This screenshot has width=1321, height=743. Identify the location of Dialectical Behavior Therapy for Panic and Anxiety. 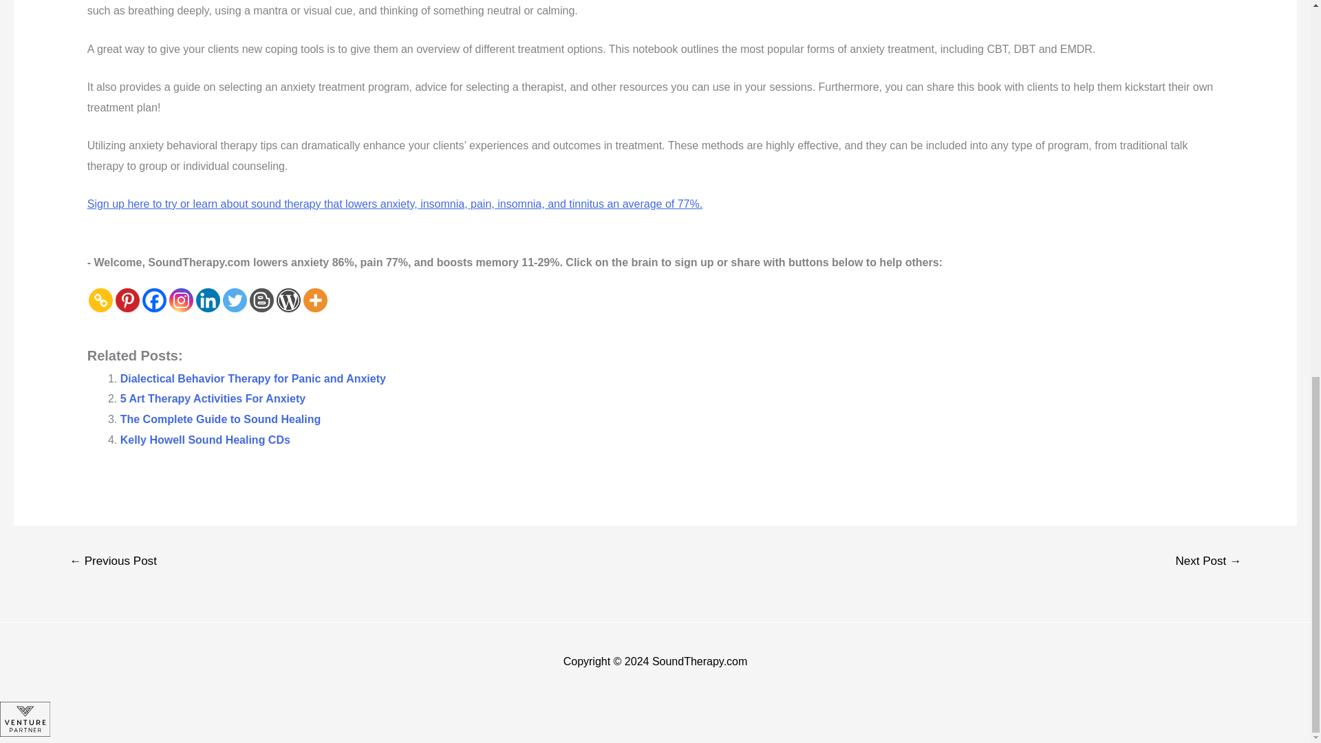
(253, 378).